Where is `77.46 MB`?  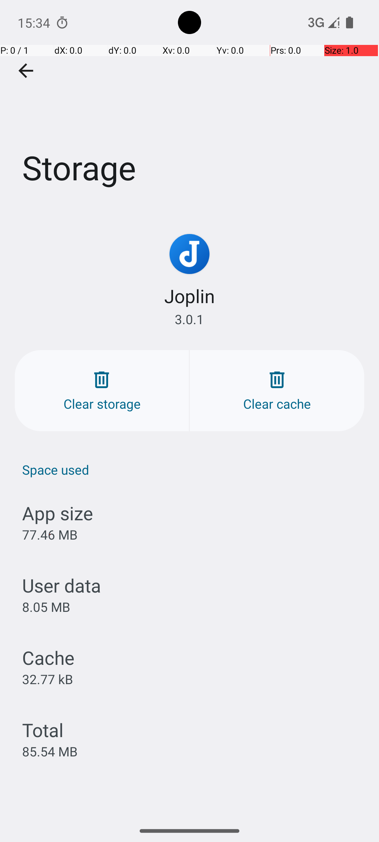
77.46 MB is located at coordinates (50, 535).